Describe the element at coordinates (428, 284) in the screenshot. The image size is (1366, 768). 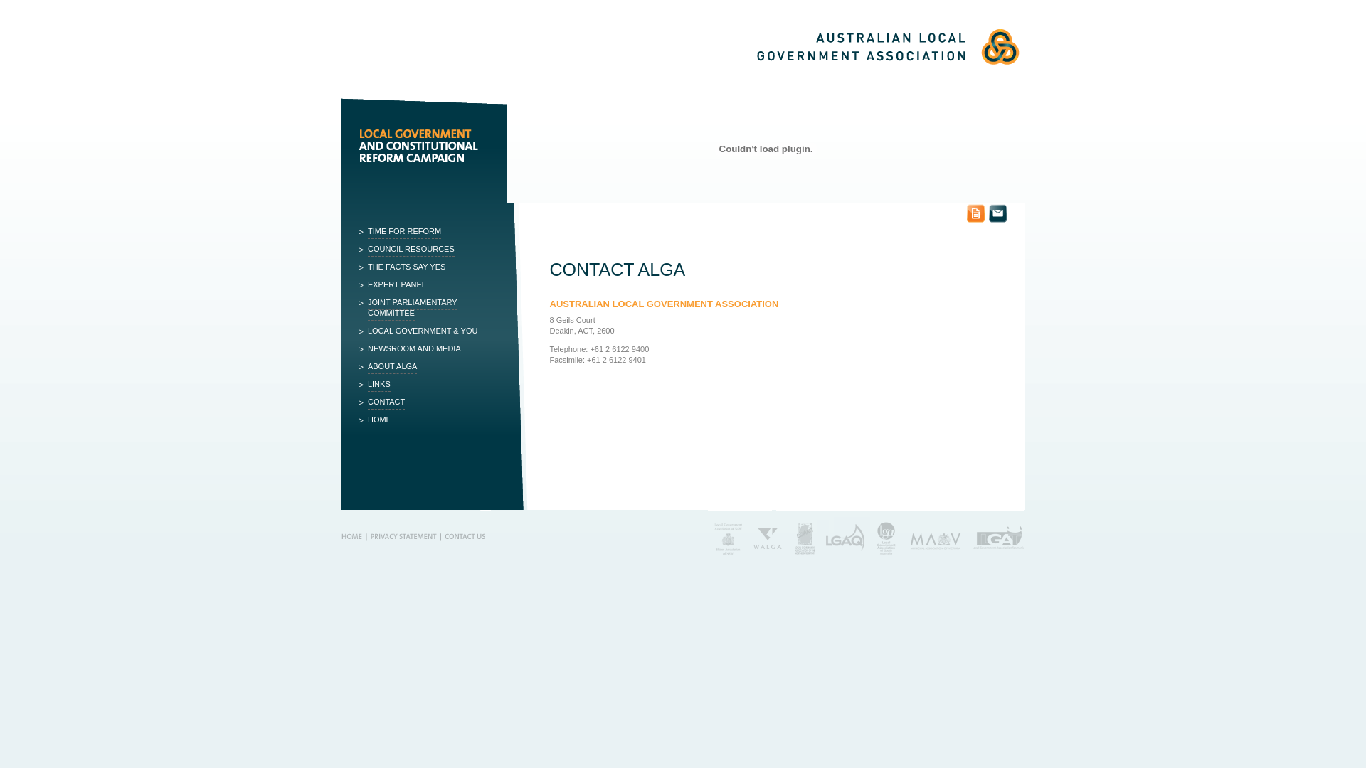
I see `EXPERT PANEL` at that location.